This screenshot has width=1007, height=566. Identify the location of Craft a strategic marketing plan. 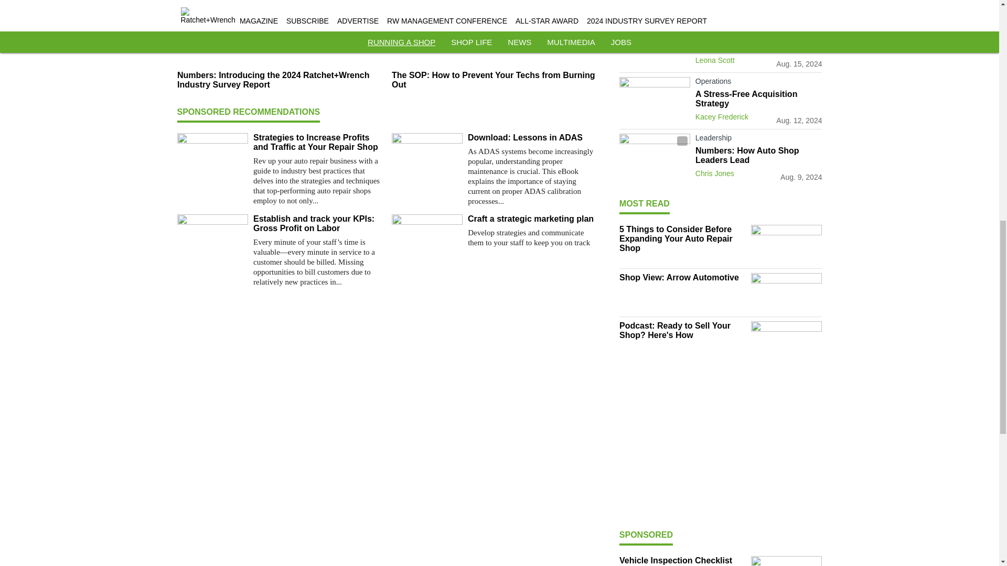
(533, 219).